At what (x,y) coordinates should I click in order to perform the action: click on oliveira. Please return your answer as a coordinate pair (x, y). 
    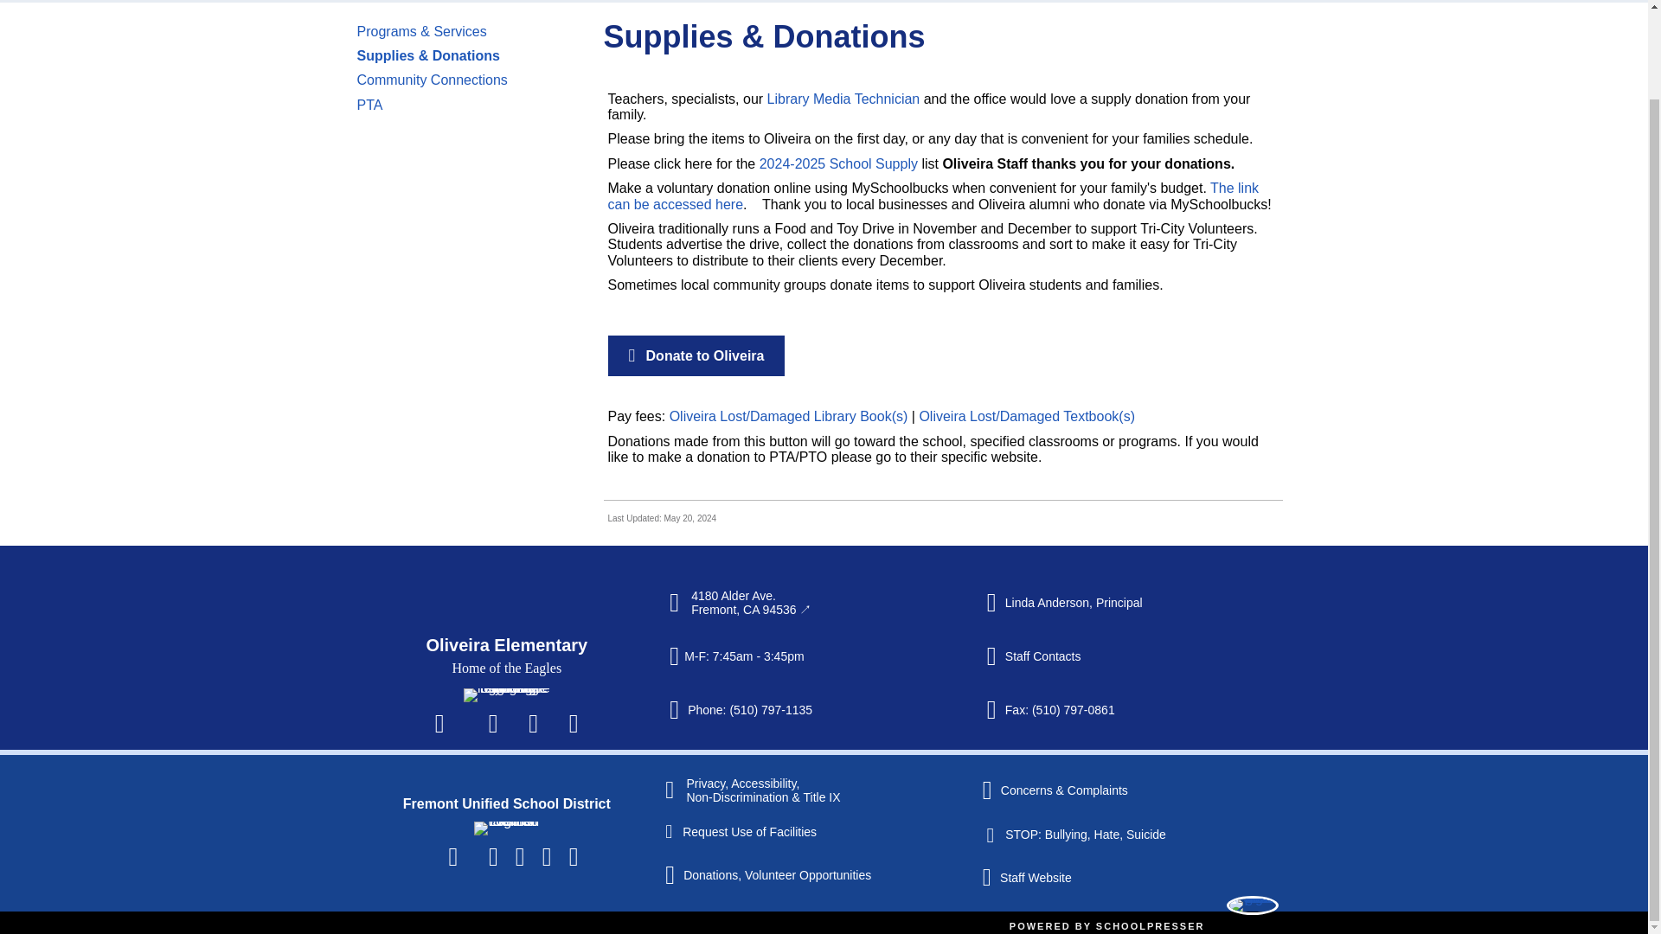
    Looking at the image, I should click on (506, 640).